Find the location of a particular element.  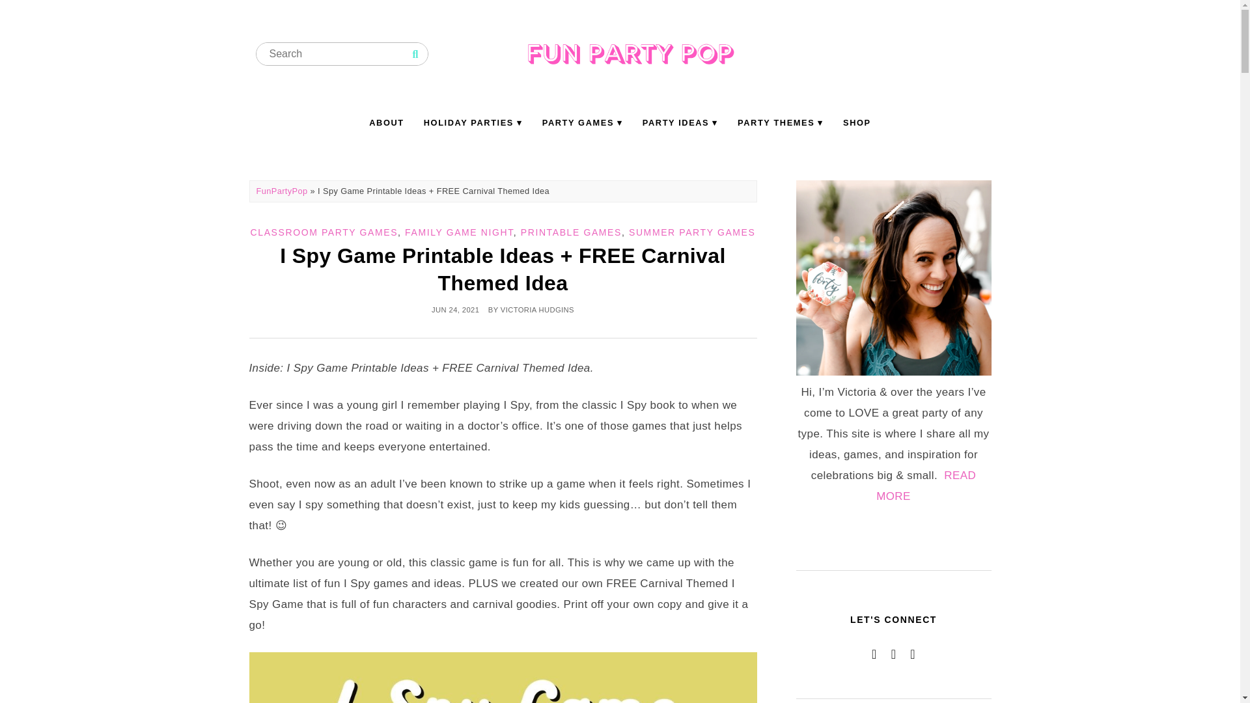

HOLIDAY PARTIES is located at coordinates (473, 122).